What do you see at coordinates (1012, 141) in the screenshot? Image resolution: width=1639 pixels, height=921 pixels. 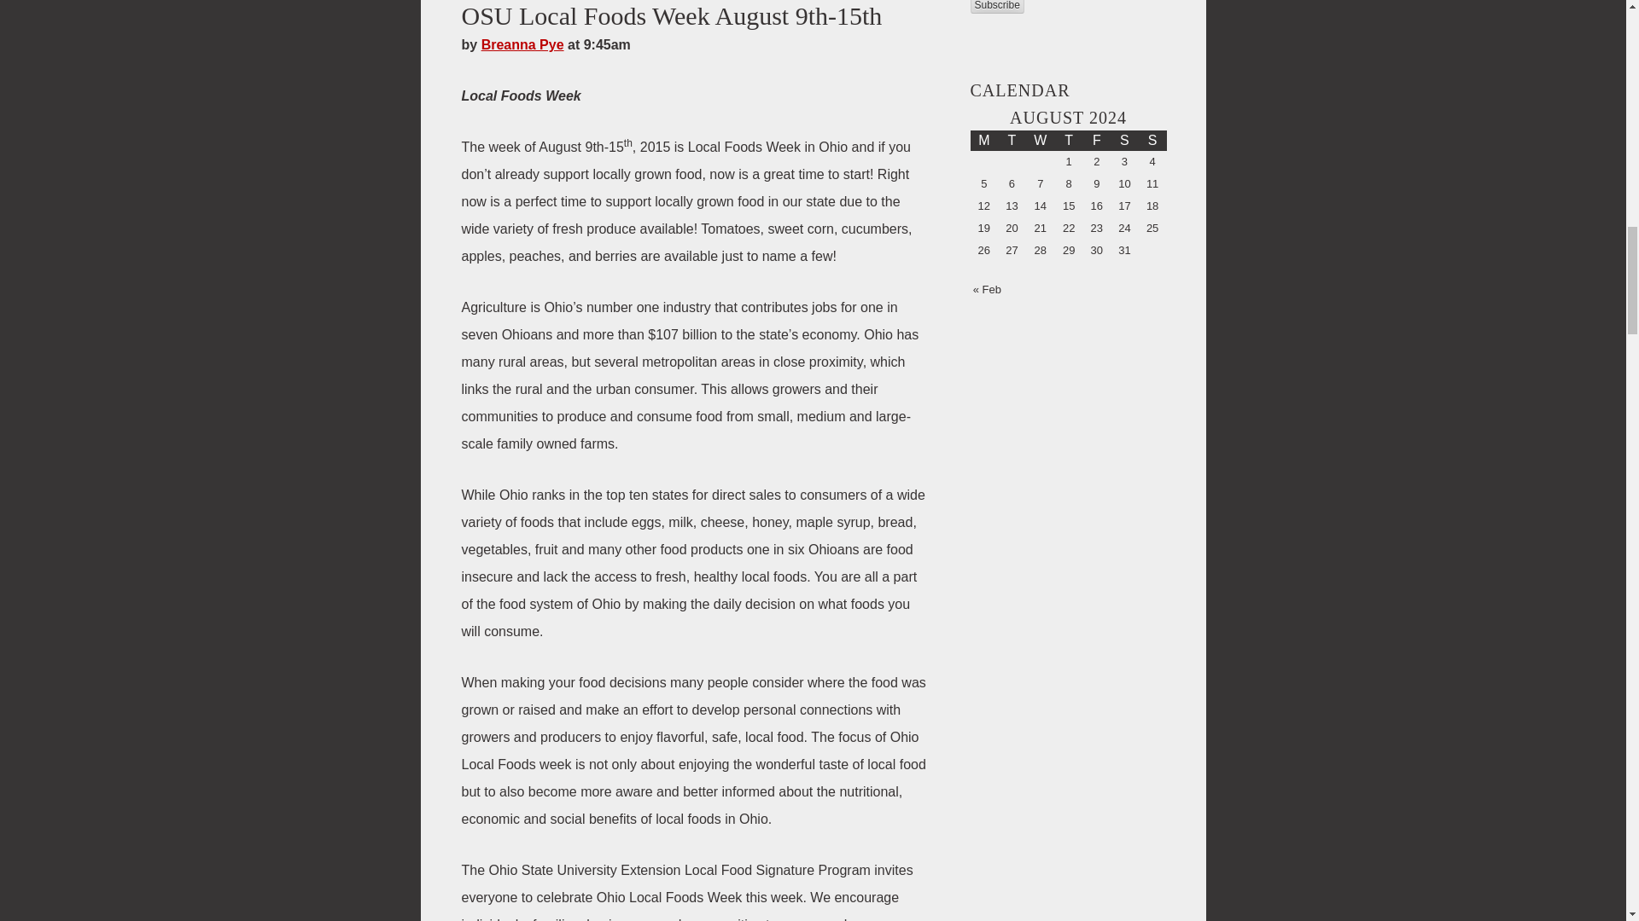 I see `Tuesday` at bounding box center [1012, 141].